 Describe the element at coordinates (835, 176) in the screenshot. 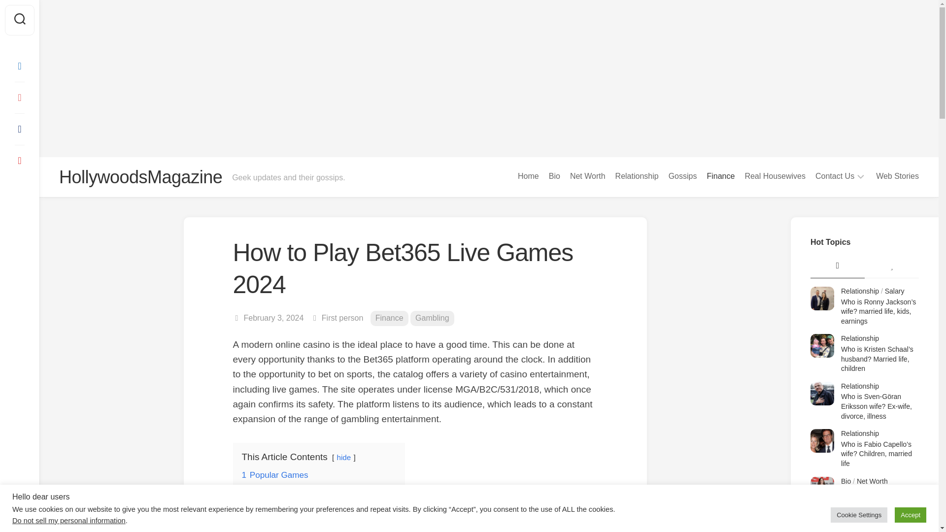

I see `Contact Us` at that location.